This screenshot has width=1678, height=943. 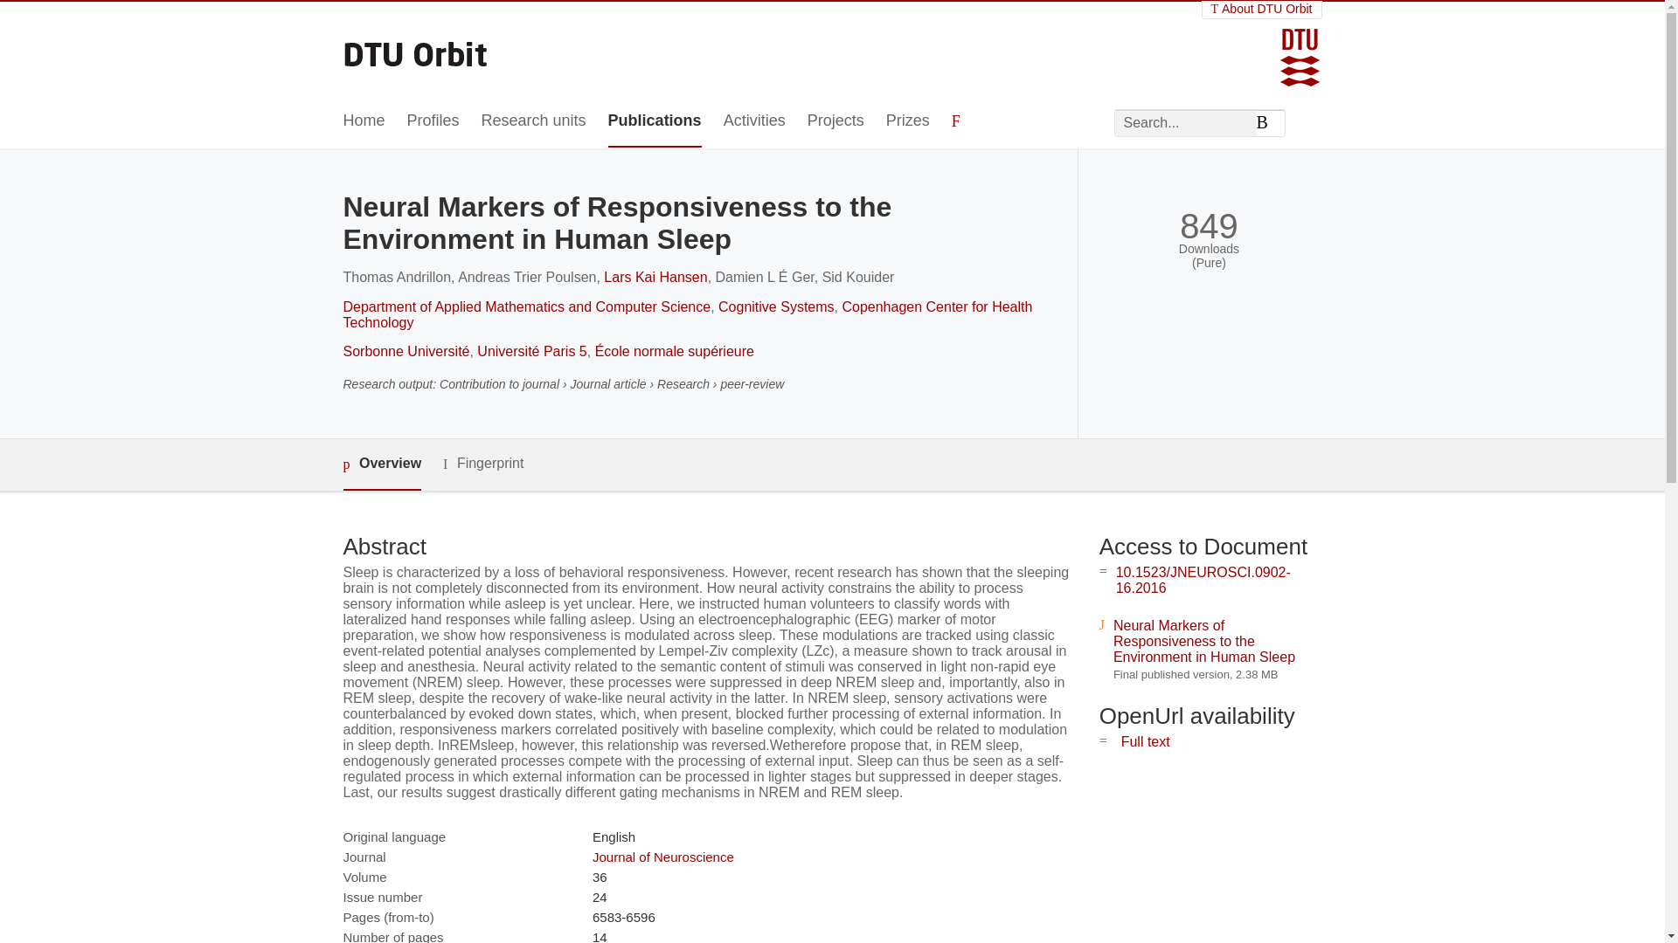 I want to click on Journal of Neuroscience, so click(x=662, y=857).